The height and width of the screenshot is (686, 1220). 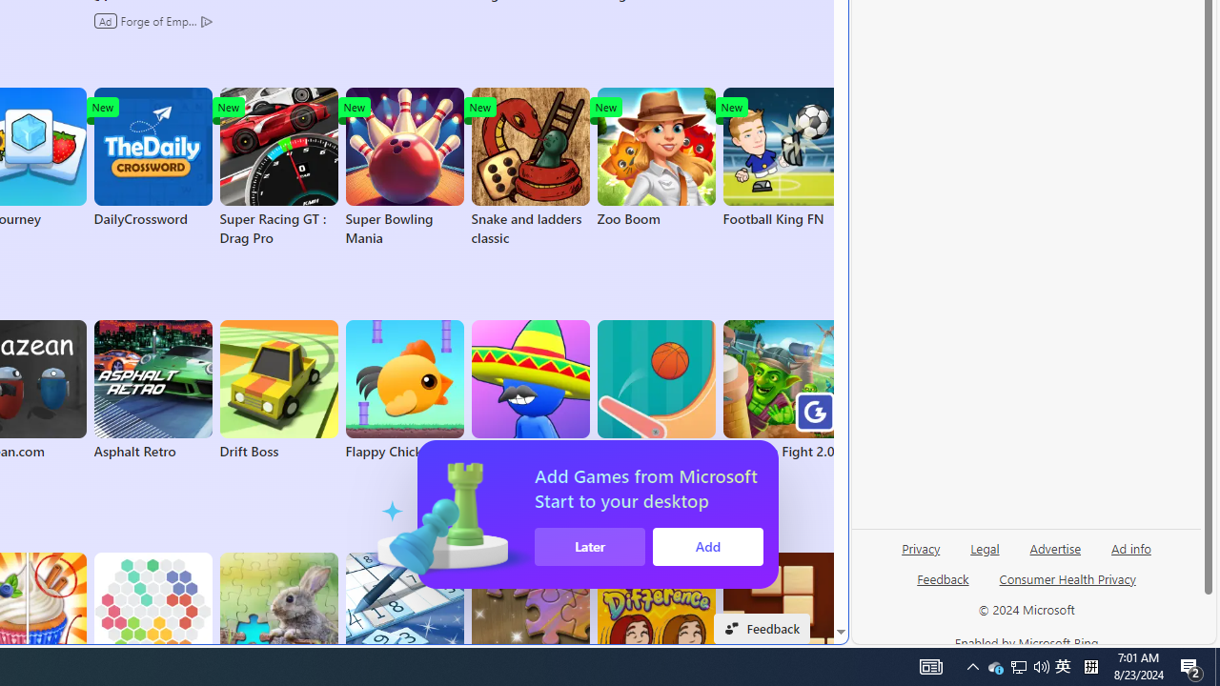 What do you see at coordinates (530, 168) in the screenshot?
I see `Snake and ladders classic` at bounding box center [530, 168].